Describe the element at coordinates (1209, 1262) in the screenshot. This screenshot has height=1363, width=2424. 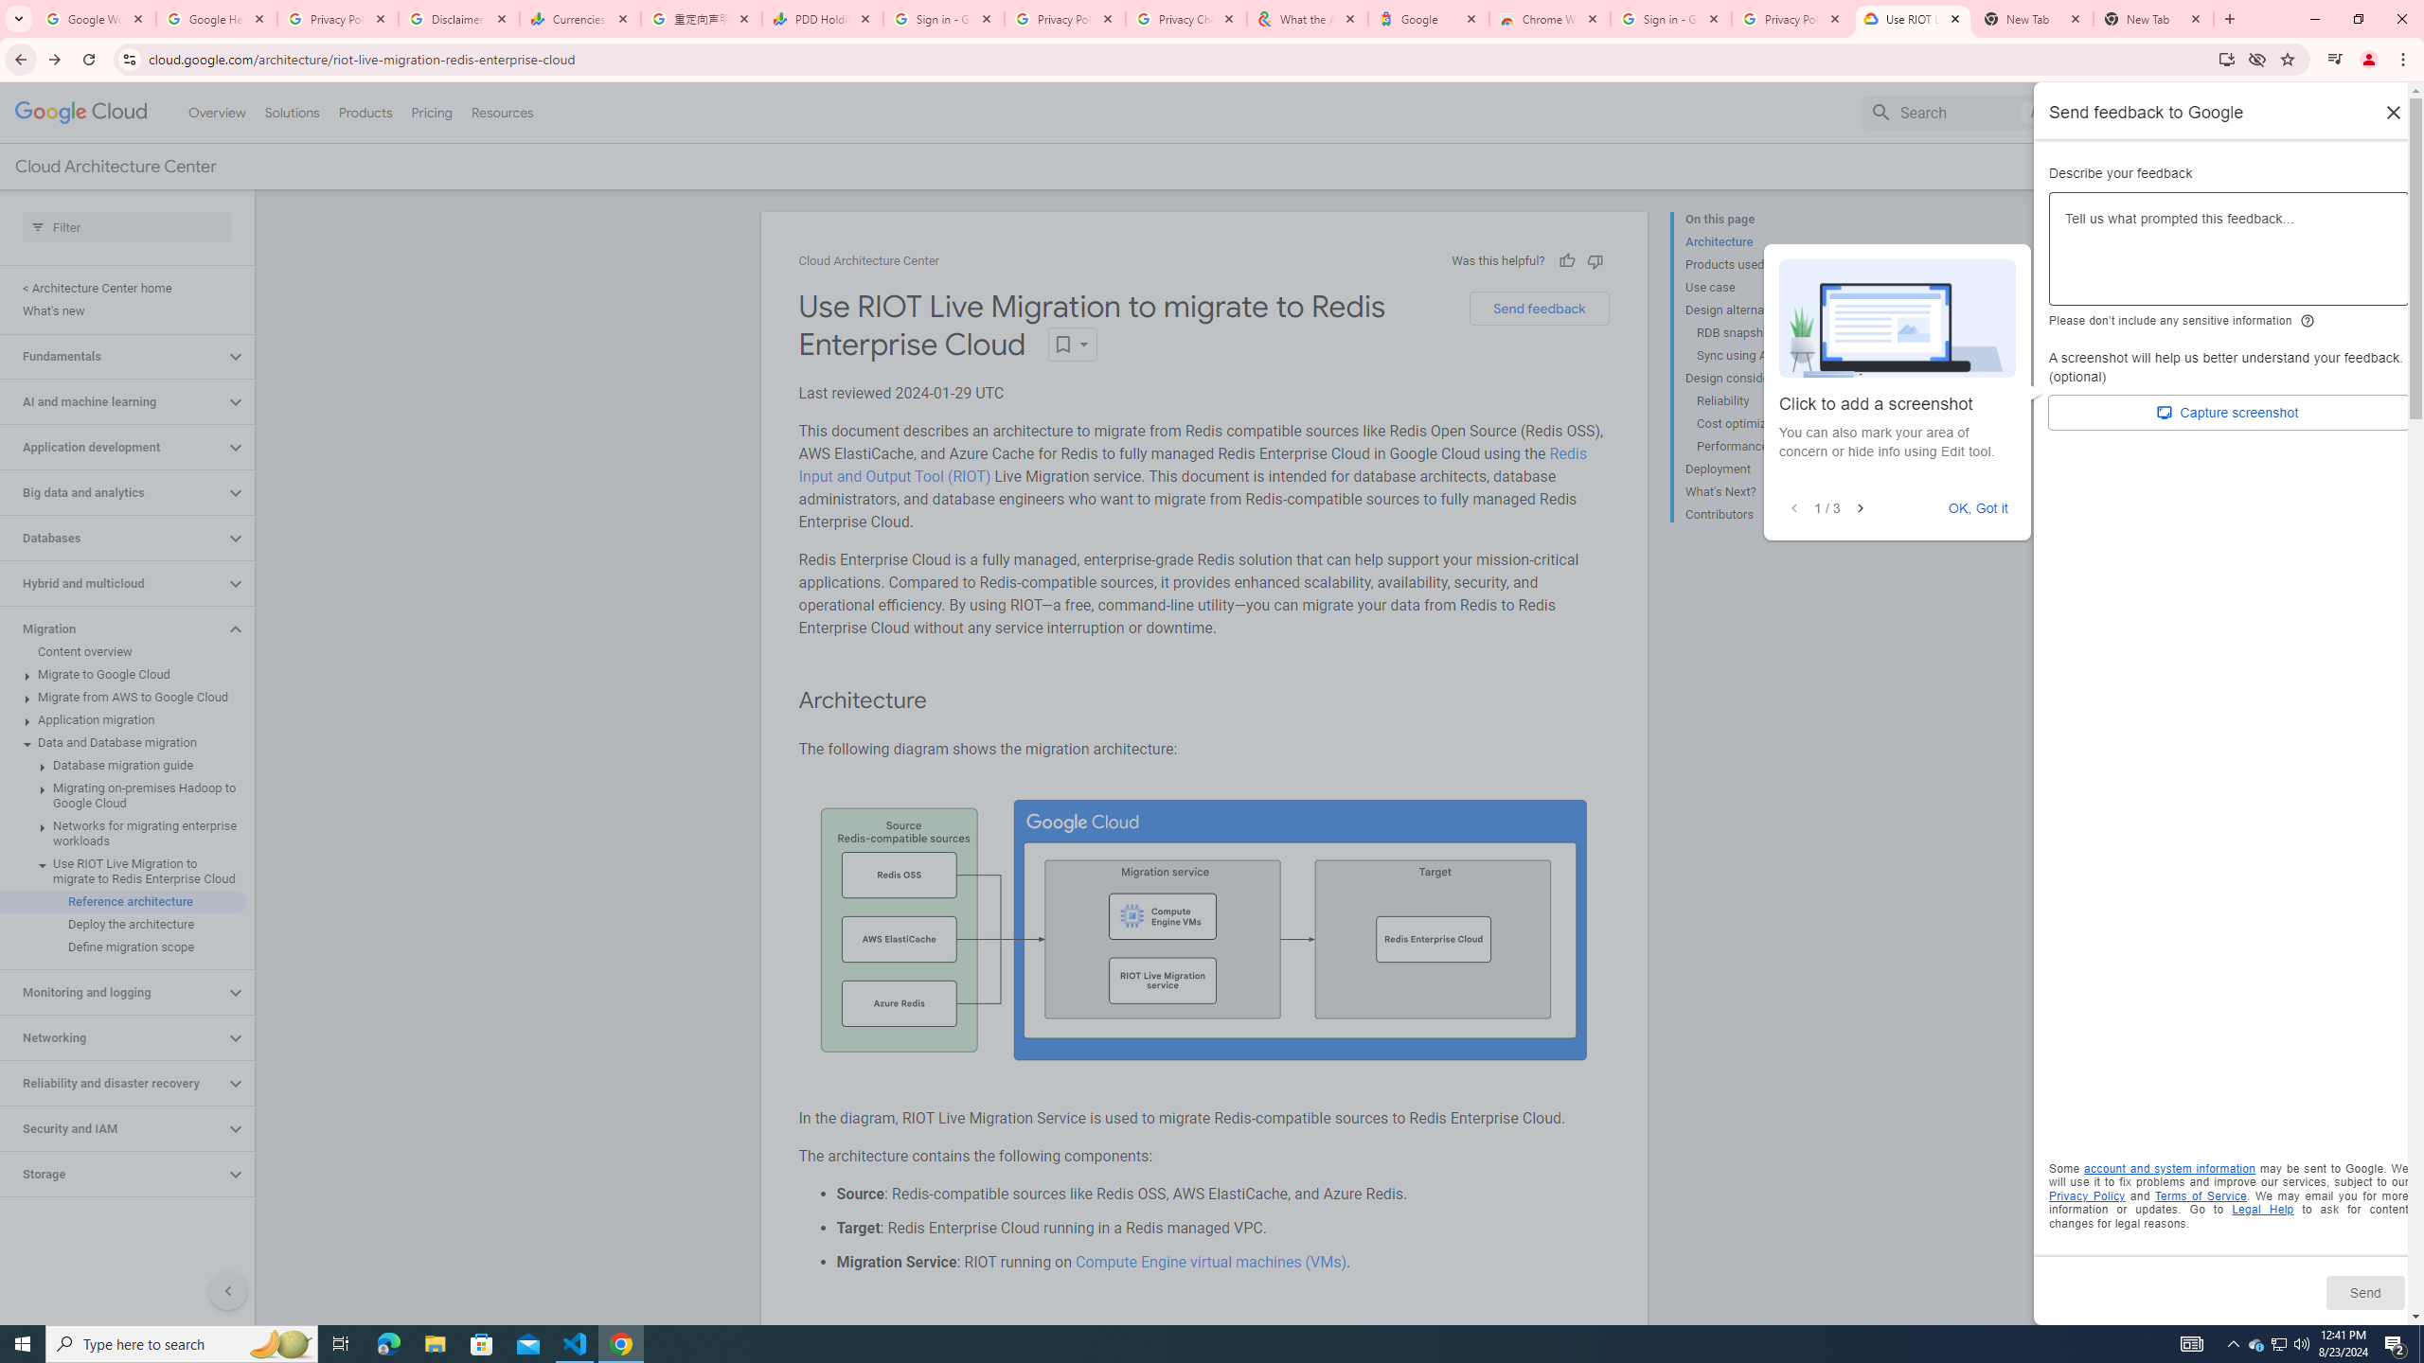
I see `Compute Engine virtual machines (VMs)` at that location.